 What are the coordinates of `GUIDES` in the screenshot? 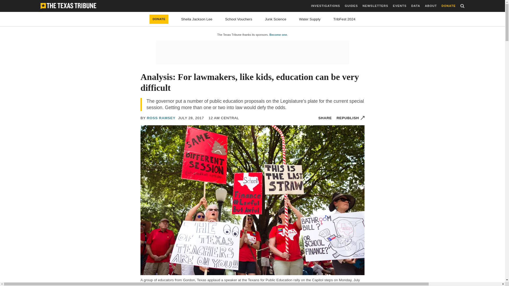 It's located at (351, 6).